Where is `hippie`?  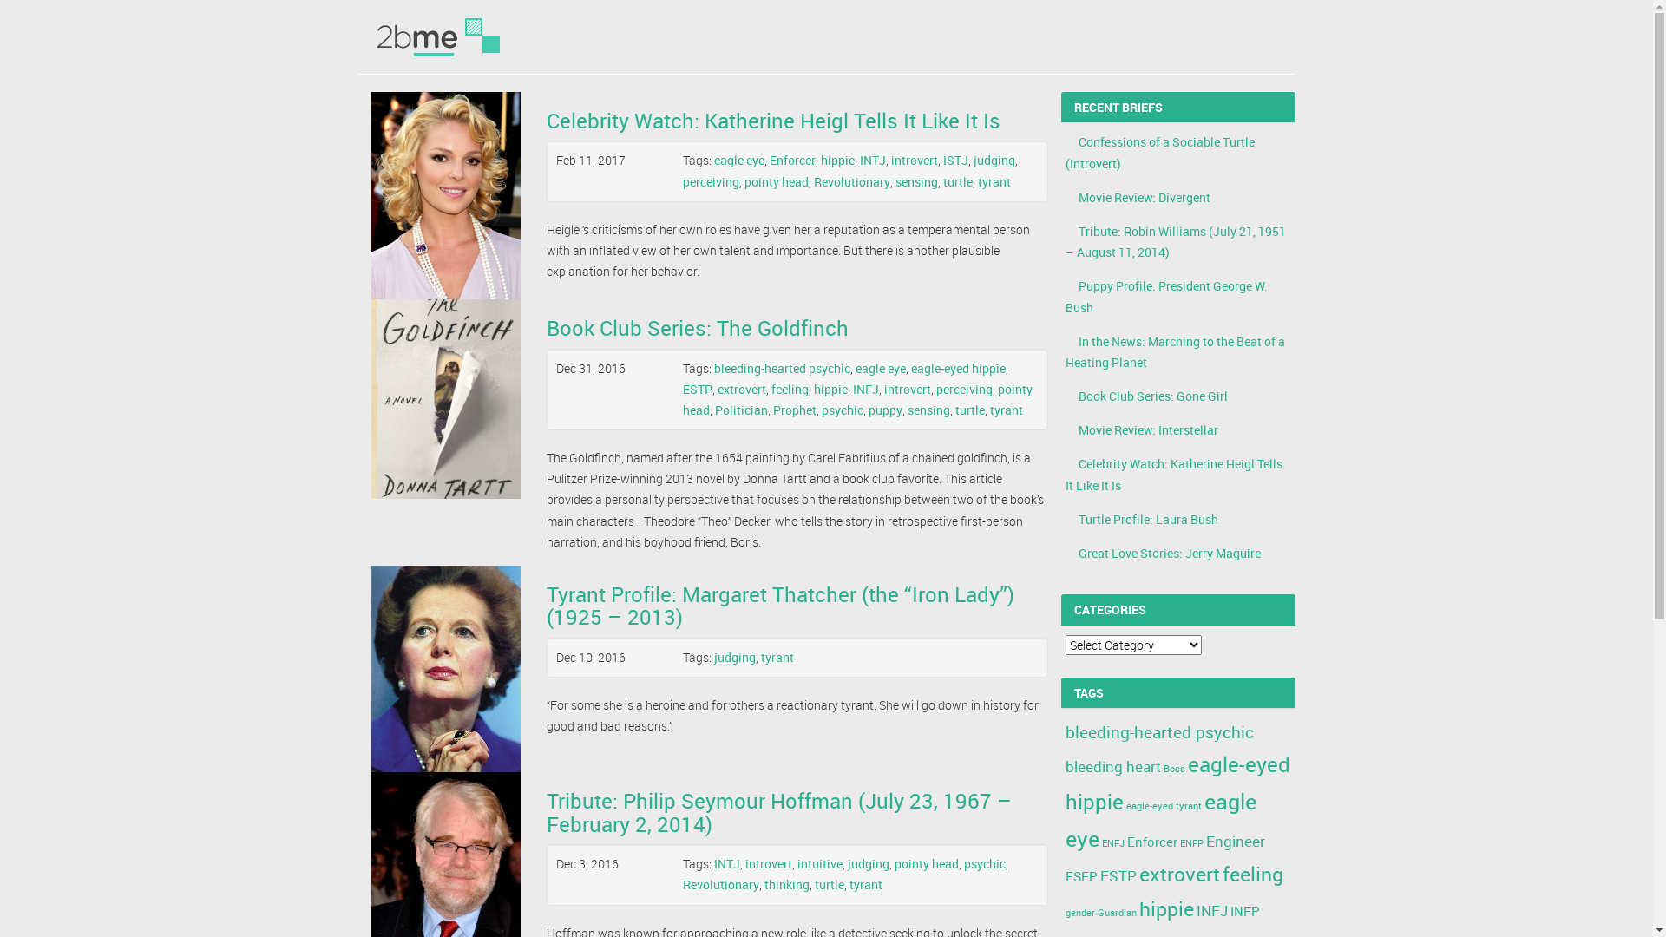 hippie is located at coordinates (1166, 909).